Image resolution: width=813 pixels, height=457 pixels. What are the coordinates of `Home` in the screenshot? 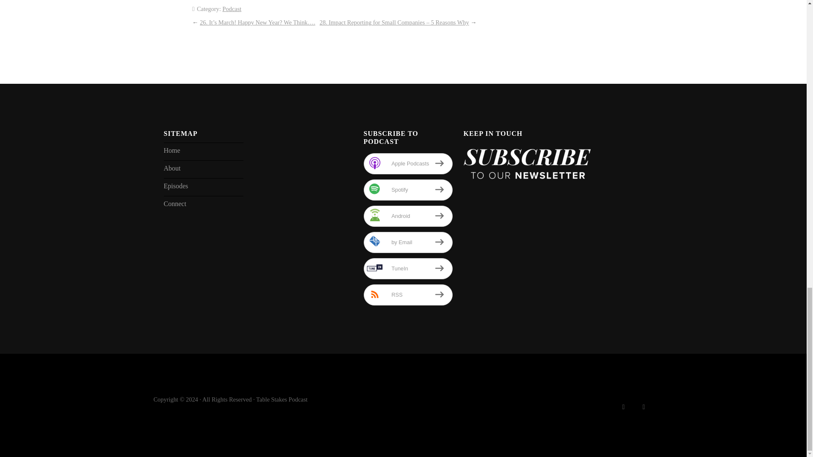 It's located at (203, 151).